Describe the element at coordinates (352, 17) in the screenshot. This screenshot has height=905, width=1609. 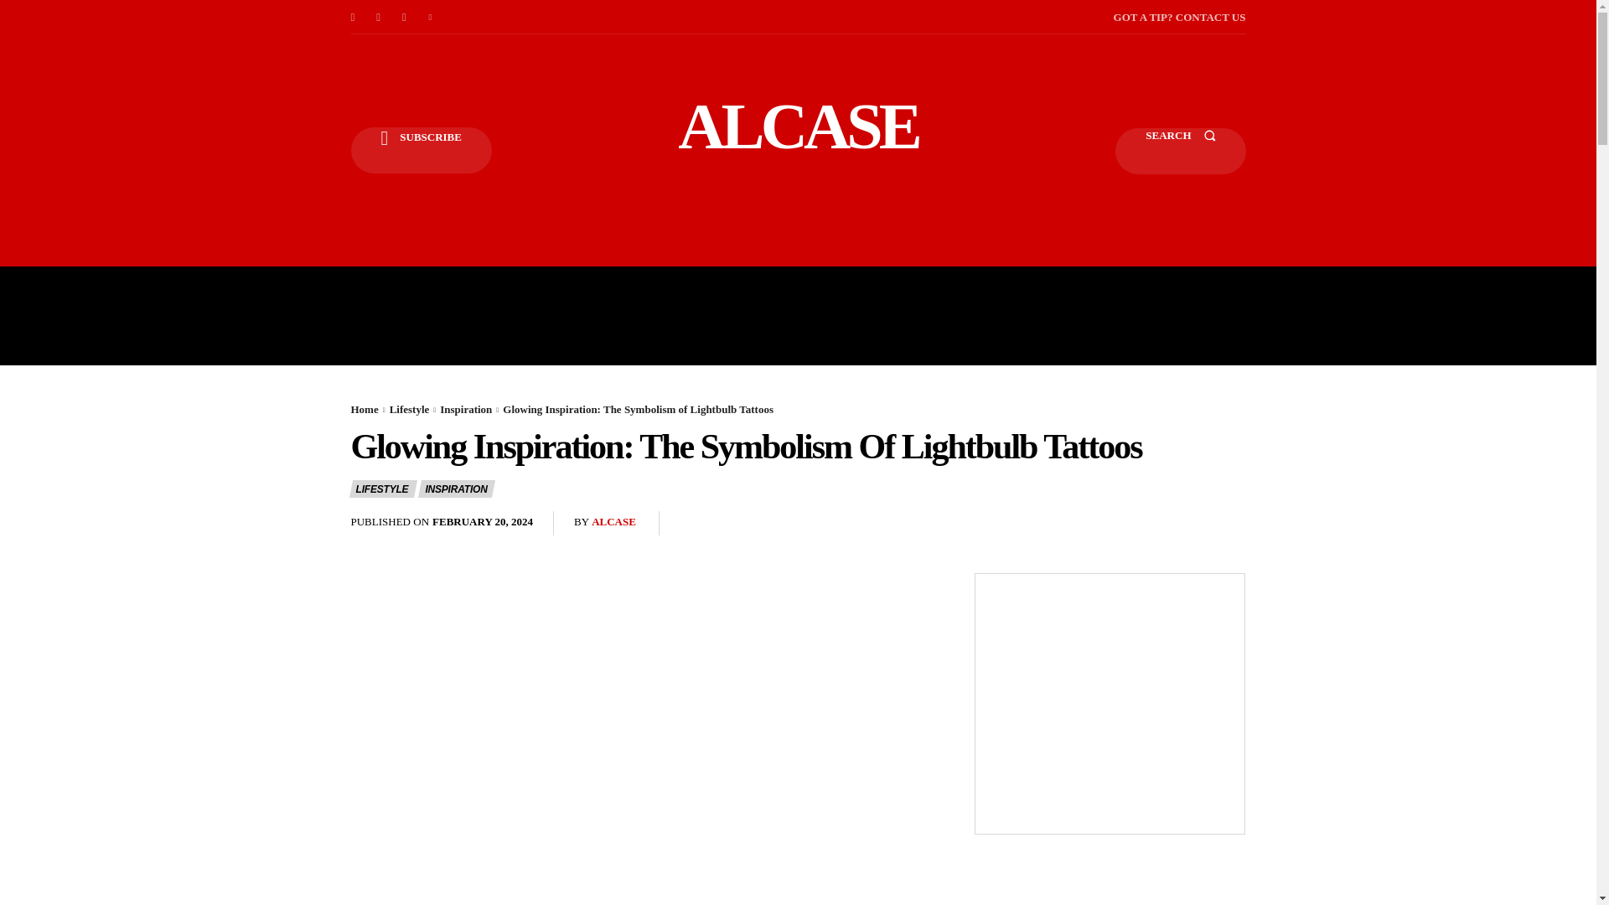
I see `Facebook` at that location.